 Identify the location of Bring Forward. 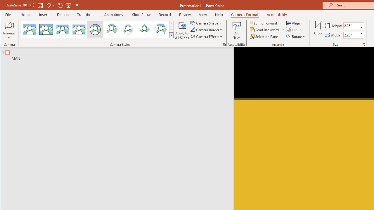
(264, 23).